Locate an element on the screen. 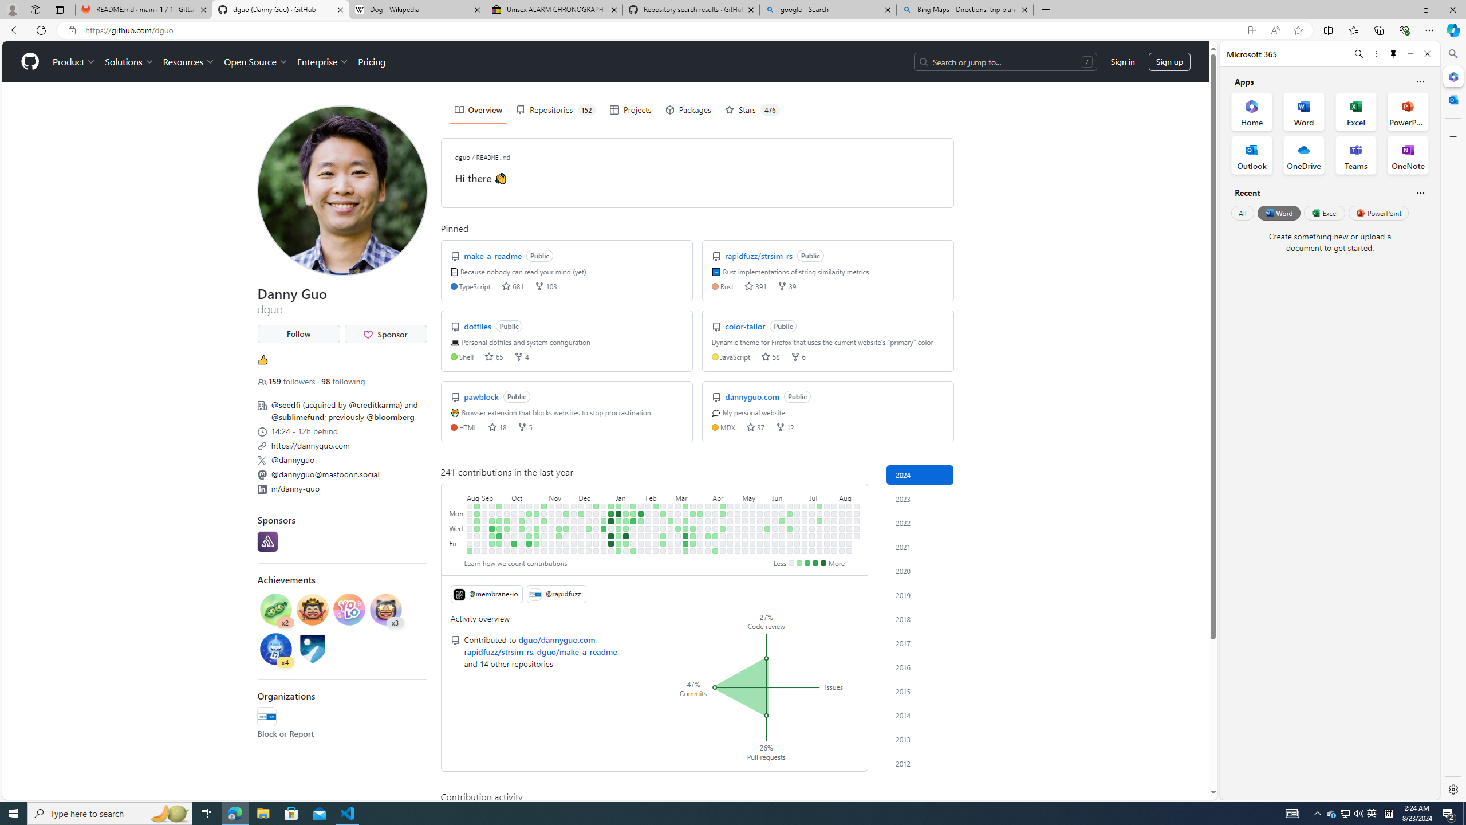 This screenshot has width=1466, height=825. Stars 476 is located at coordinates (751, 110).